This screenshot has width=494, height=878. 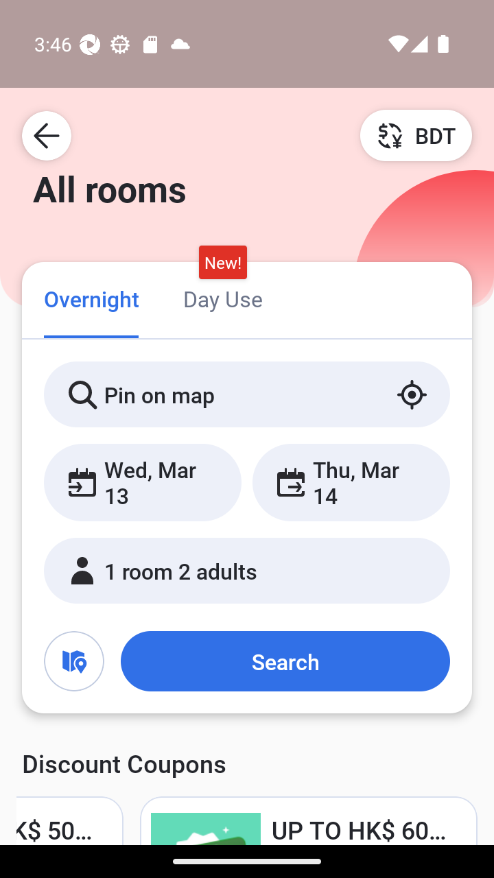 What do you see at coordinates (285, 661) in the screenshot?
I see `Search` at bounding box center [285, 661].